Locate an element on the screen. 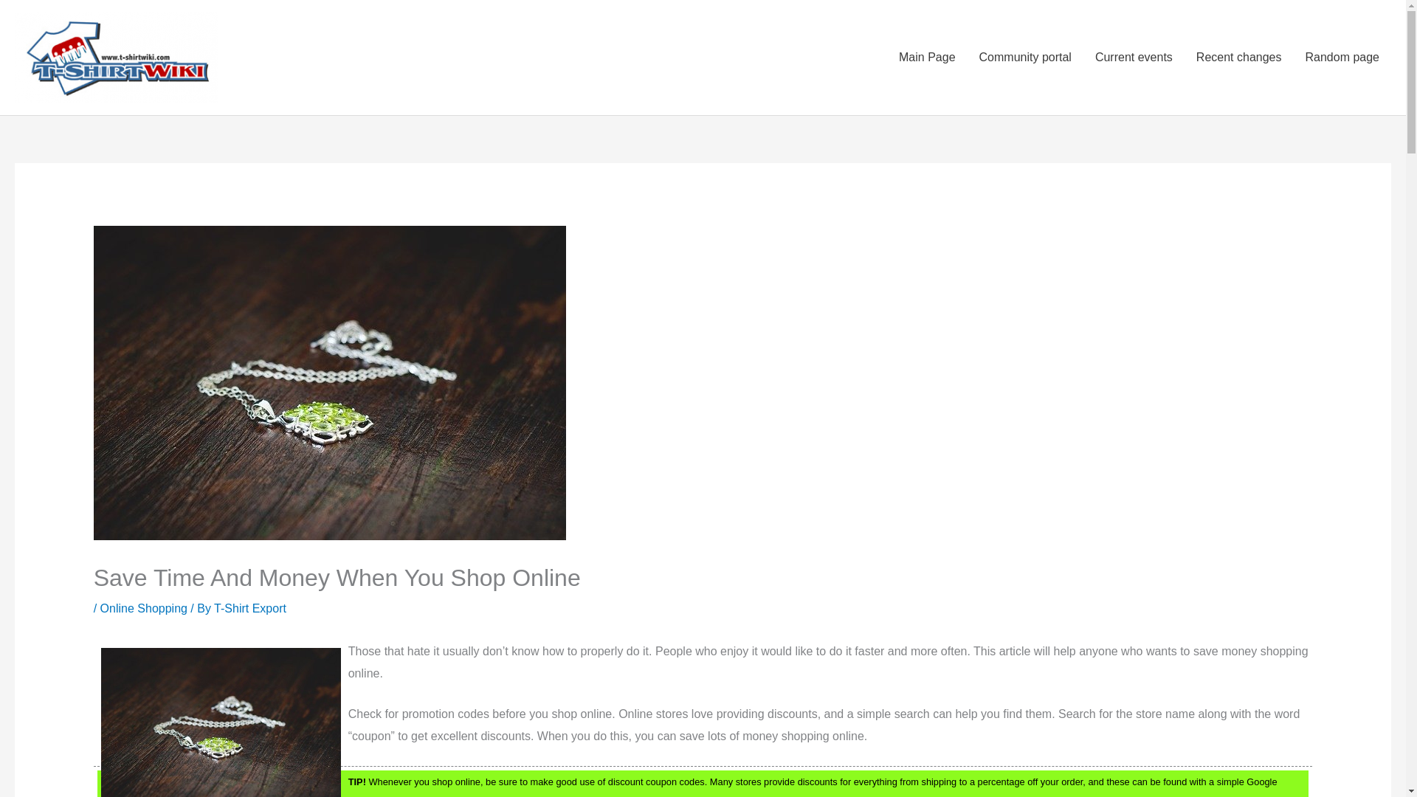 The image size is (1417, 797). Online Shopping is located at coordinates (143, 608).